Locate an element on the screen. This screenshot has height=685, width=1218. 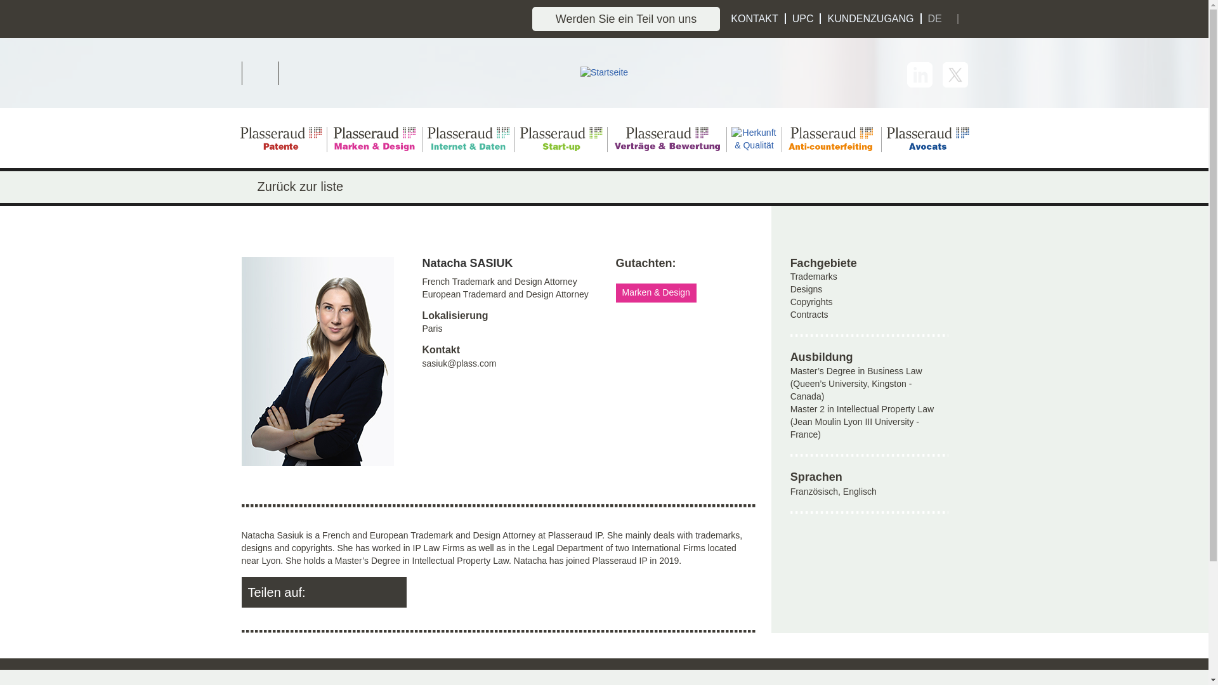
UPC is located at coordinates (803, 18).